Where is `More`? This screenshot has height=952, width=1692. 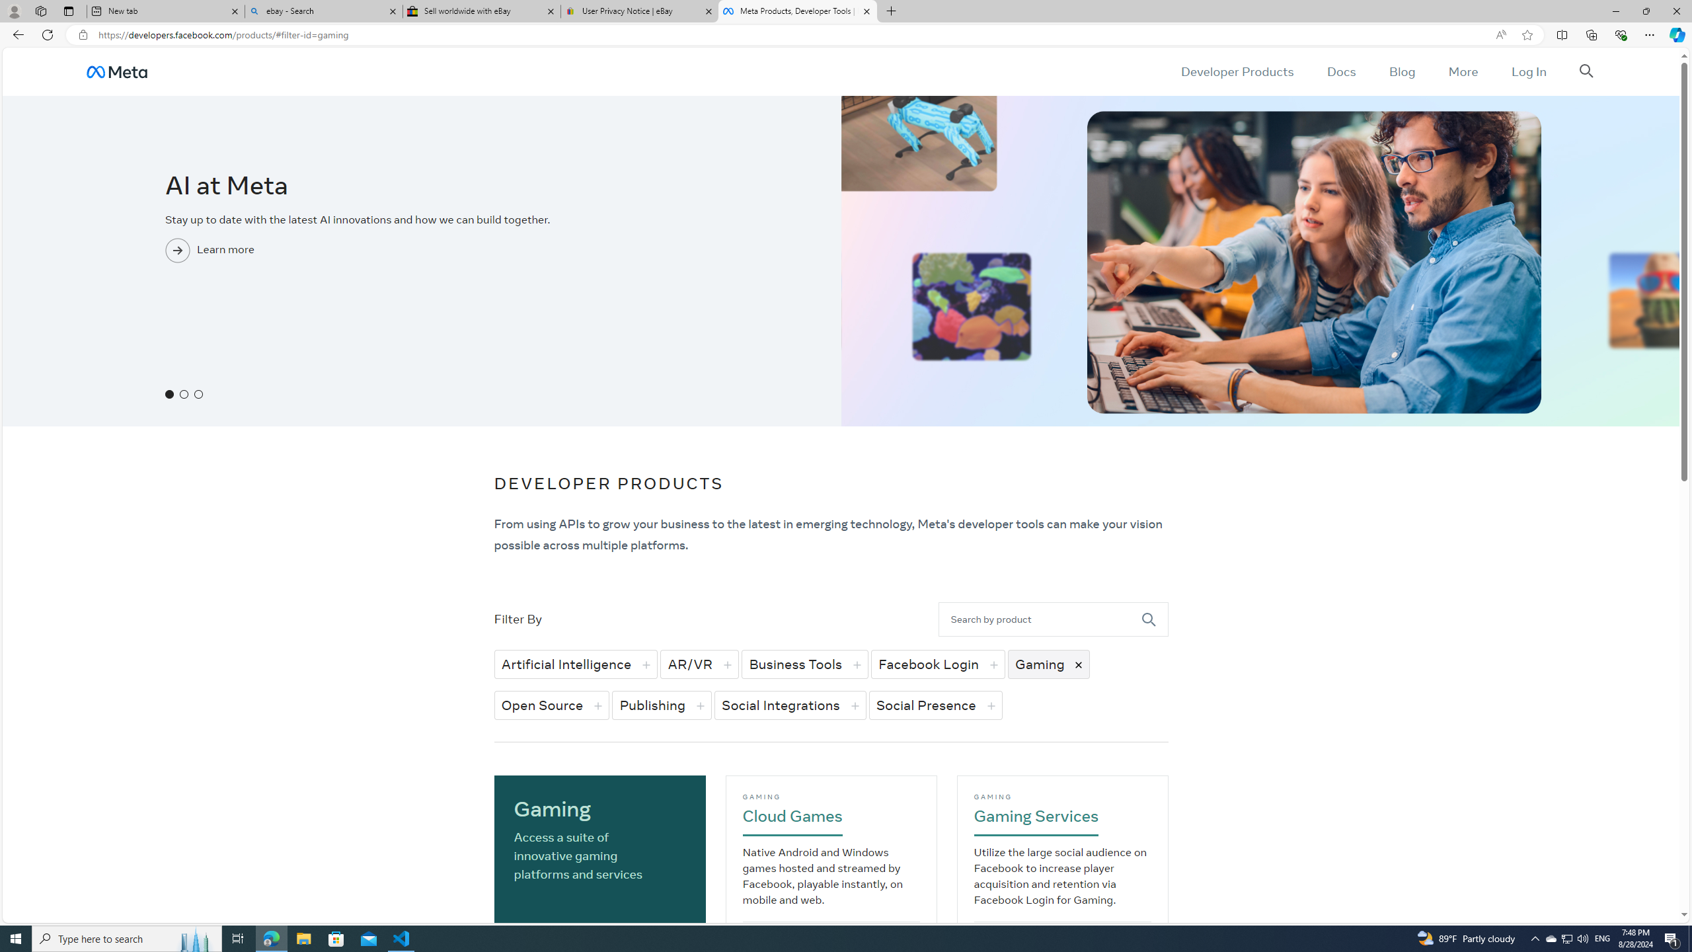 More is located at coordinates (1463, 71).